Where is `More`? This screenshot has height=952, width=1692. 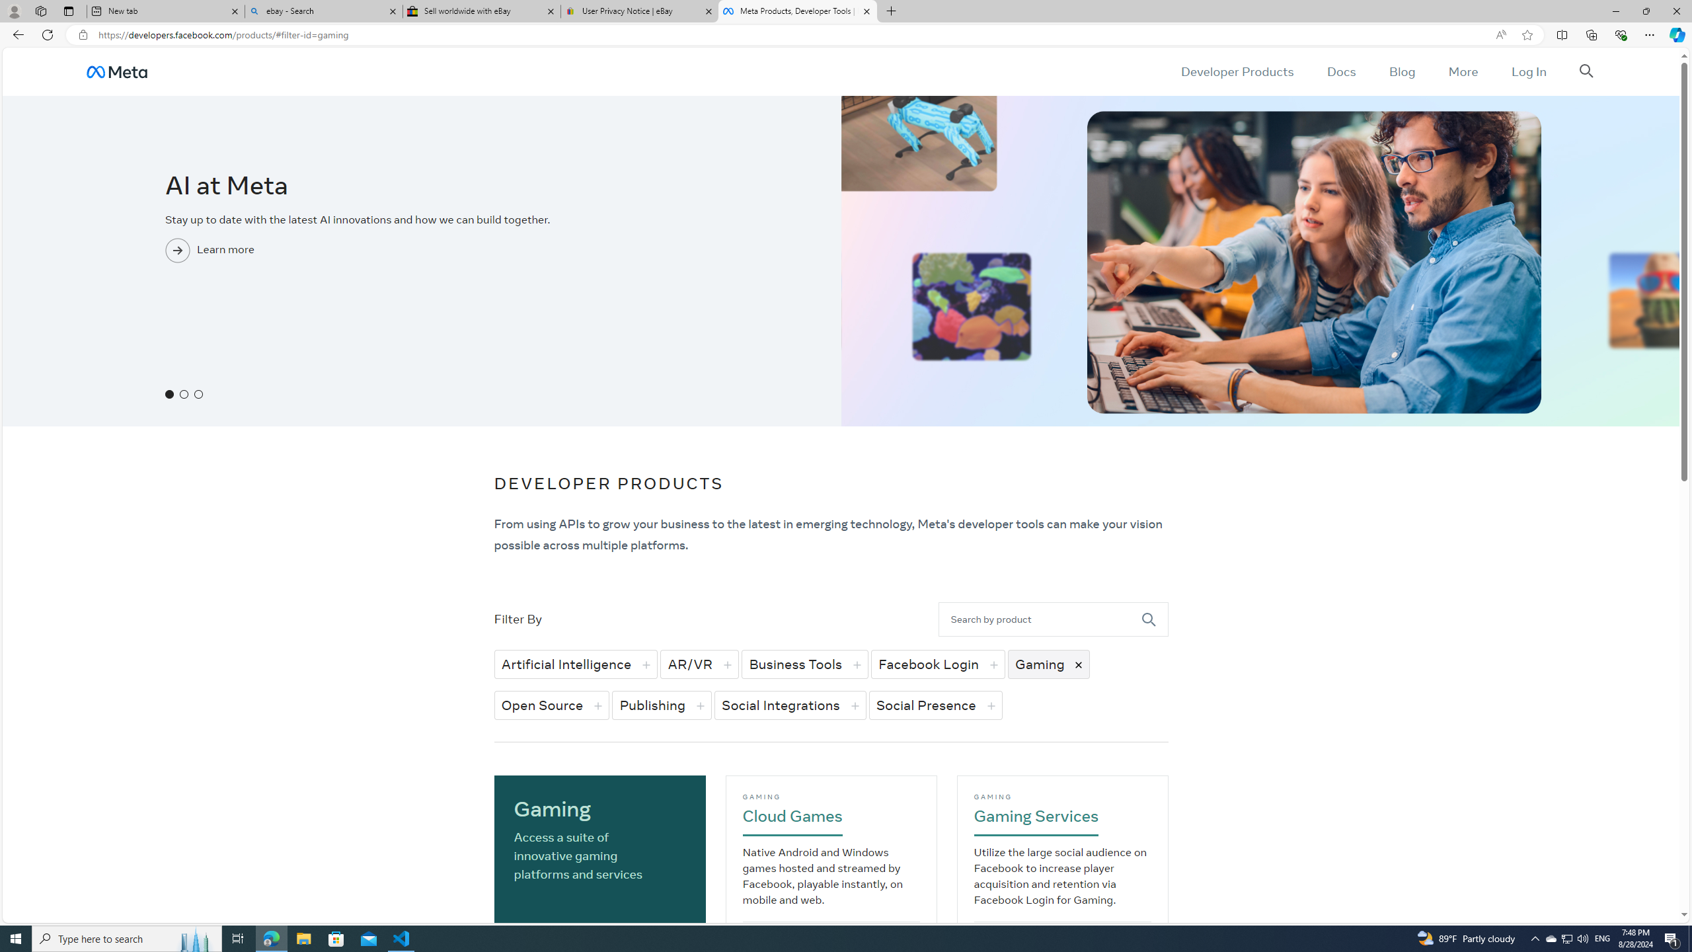 More is located at coordinates (1463, 71).